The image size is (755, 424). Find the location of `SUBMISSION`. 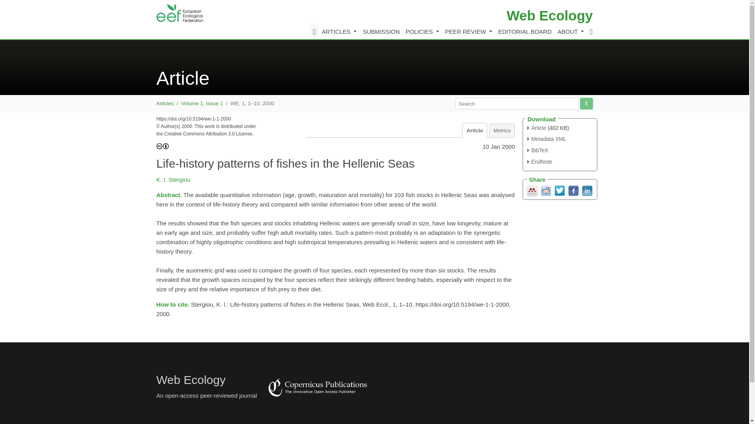

SUBMISSION is located at coordinates (381, 31).